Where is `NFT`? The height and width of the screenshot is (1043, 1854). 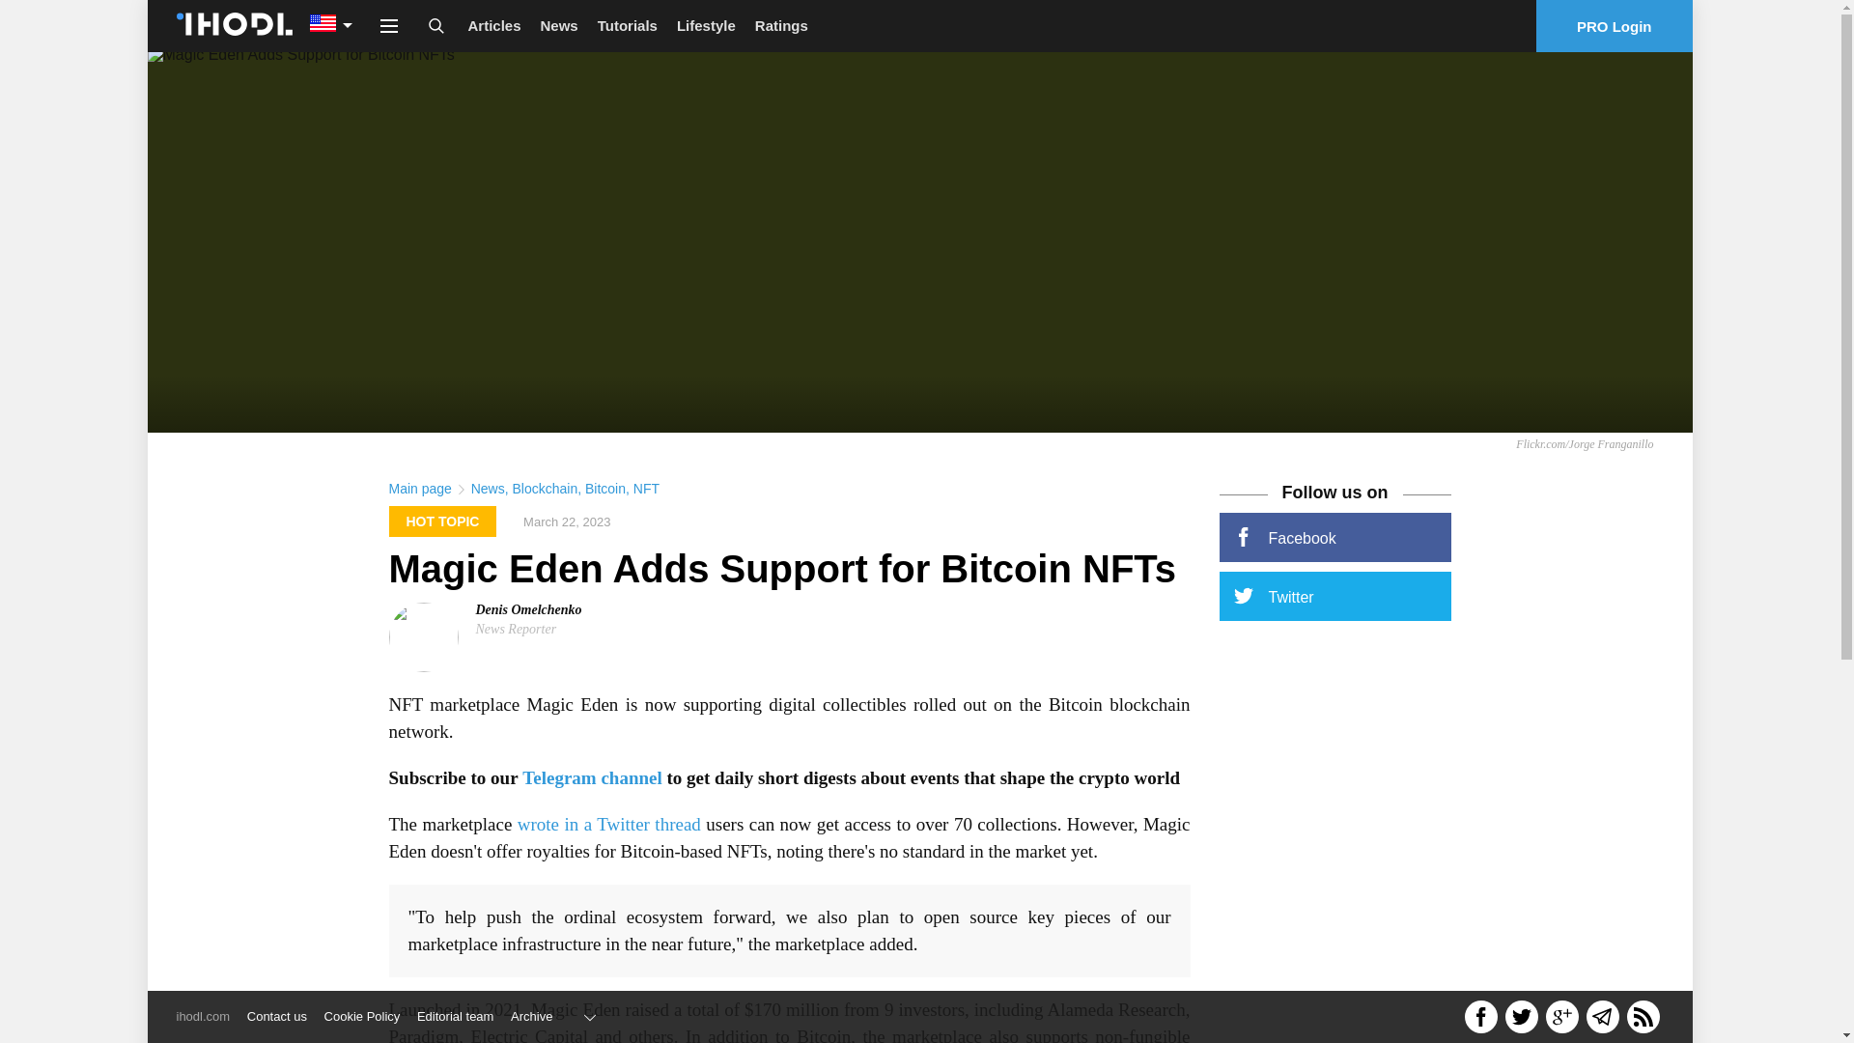 NFT is located at coordinates (647, 489).